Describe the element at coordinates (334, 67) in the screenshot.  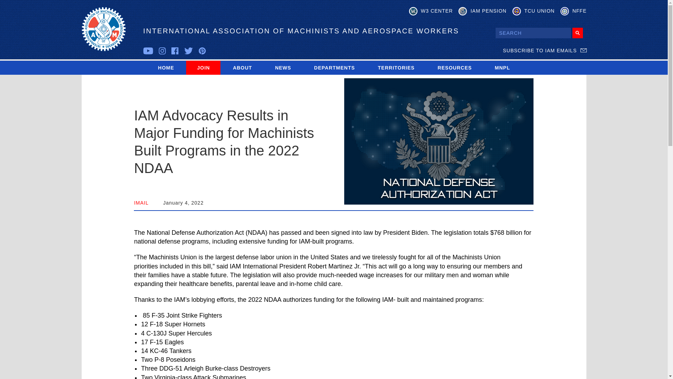
I see `DEPARTMENTS` at that location.